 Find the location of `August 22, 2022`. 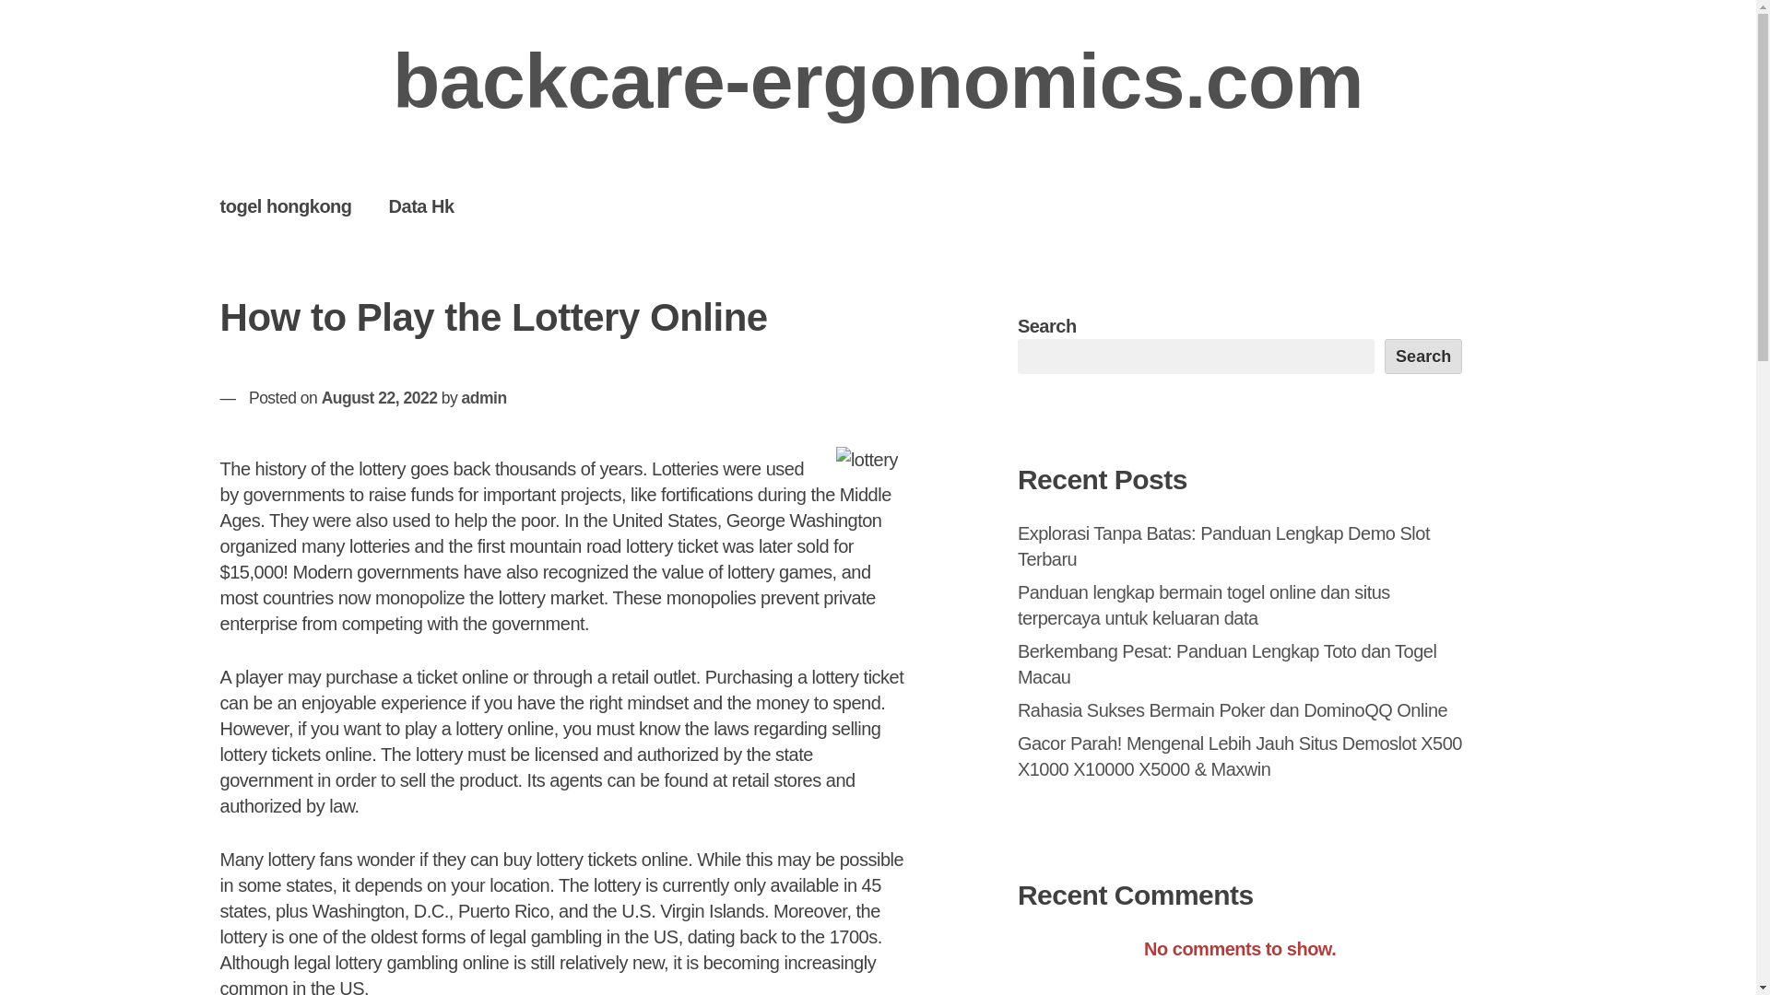

August 22, 2022 is located at coordinates (380, 398).